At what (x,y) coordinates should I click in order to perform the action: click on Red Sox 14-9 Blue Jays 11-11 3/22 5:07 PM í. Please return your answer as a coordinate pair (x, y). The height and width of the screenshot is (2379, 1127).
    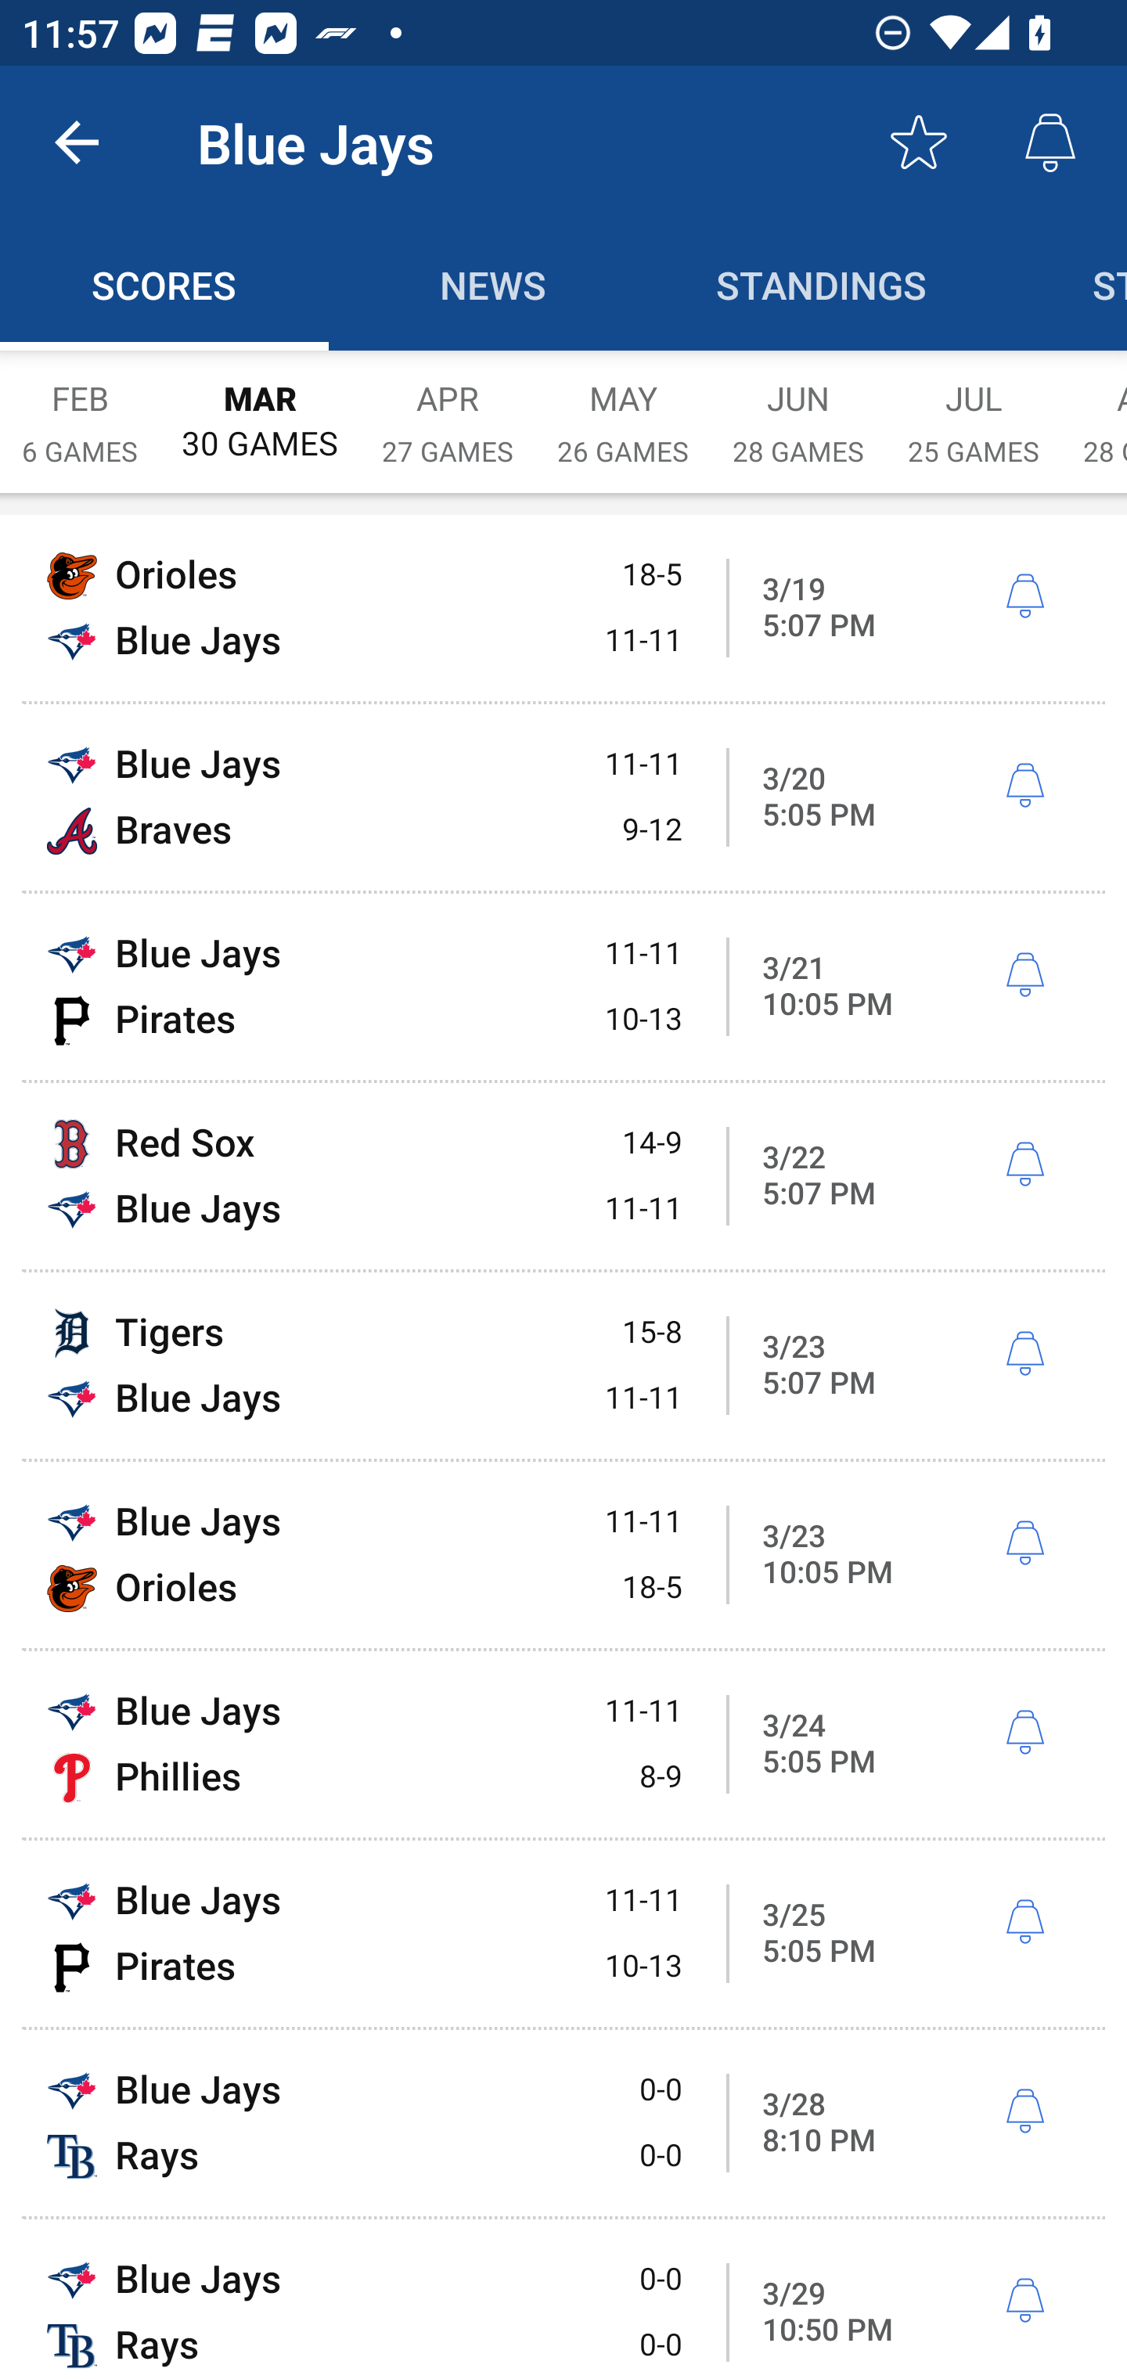
    Looking at the image, I should click on (563, 1176).